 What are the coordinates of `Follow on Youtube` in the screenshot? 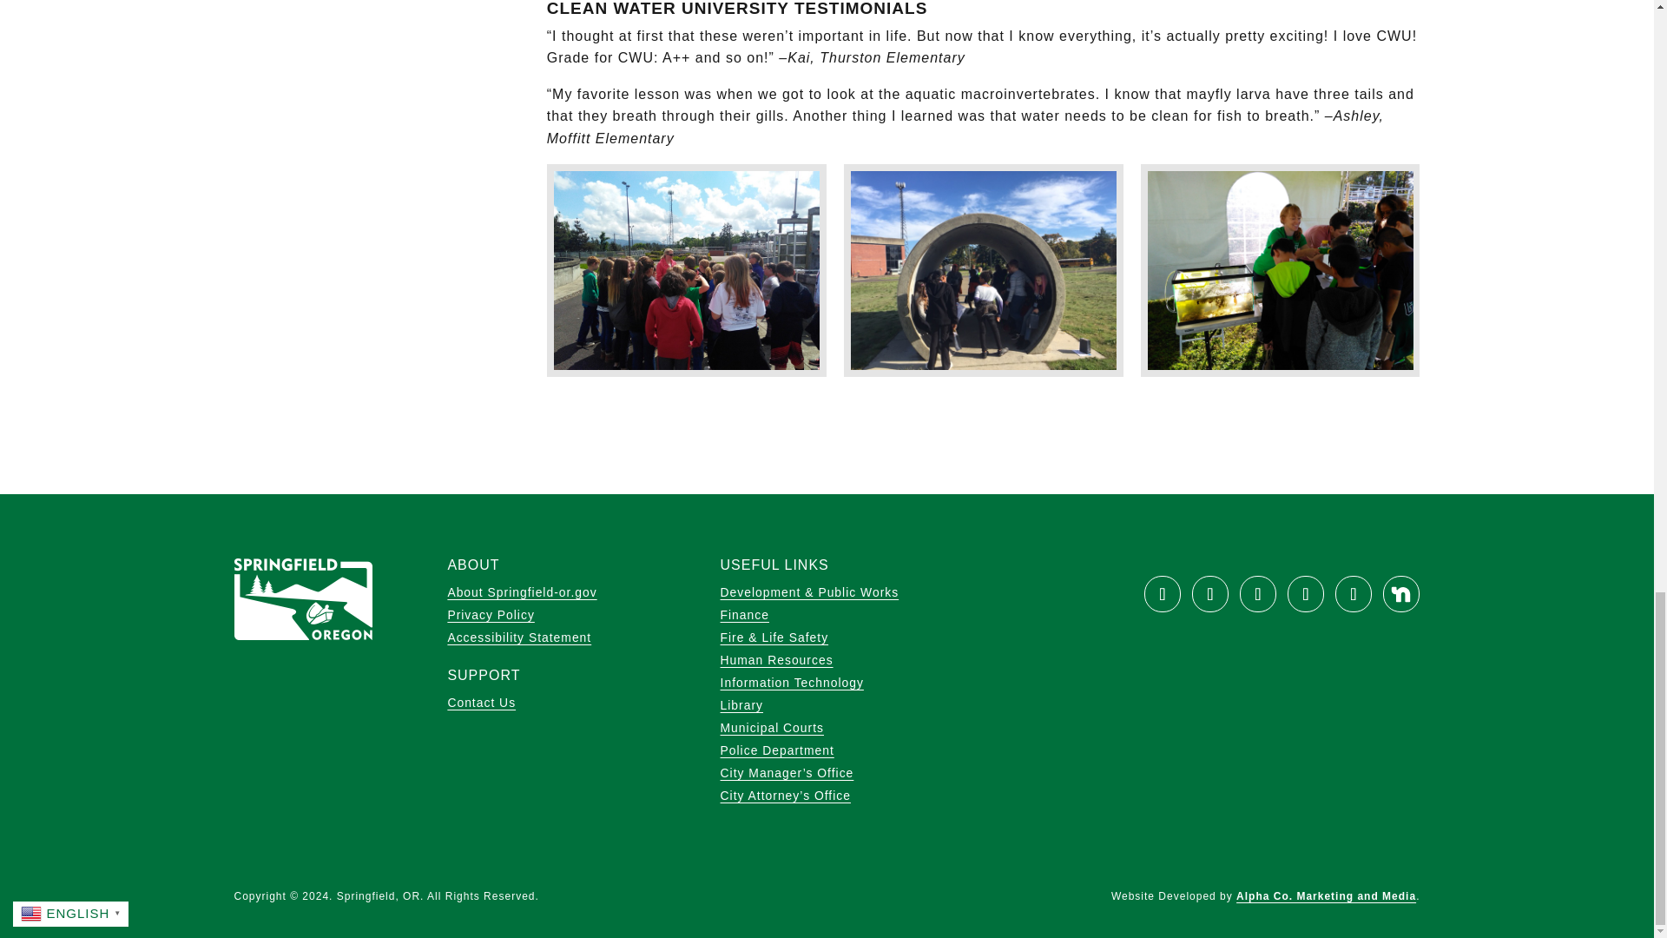 It's located at (1258, 594).